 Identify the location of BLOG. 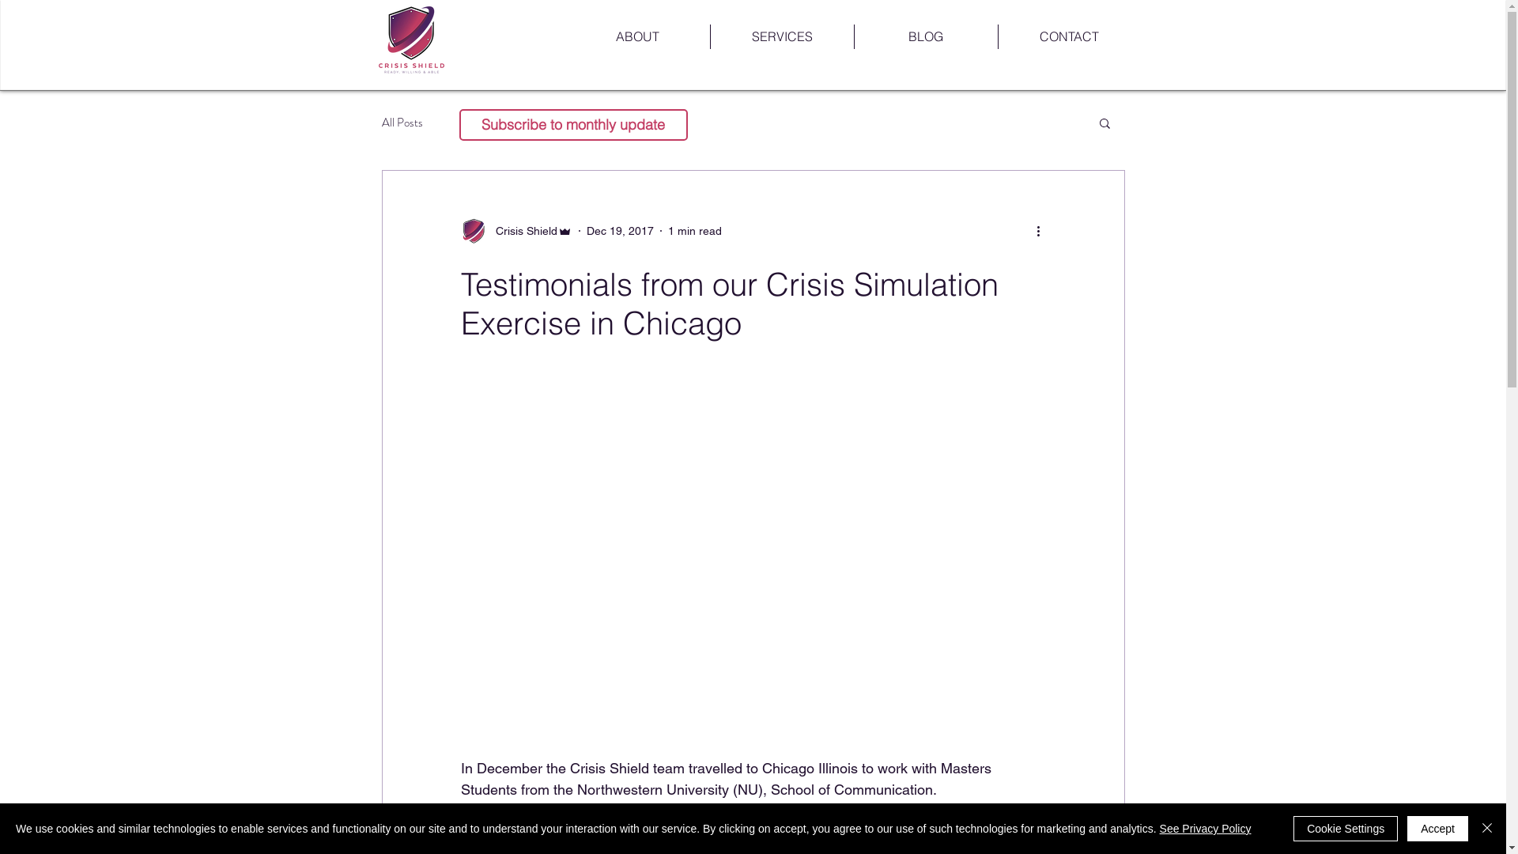
(925, 36).